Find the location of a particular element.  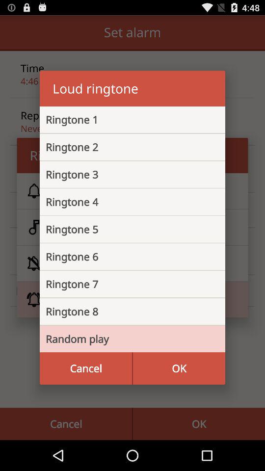

select the ringtone 6 item is located at coordinates (125, 257).